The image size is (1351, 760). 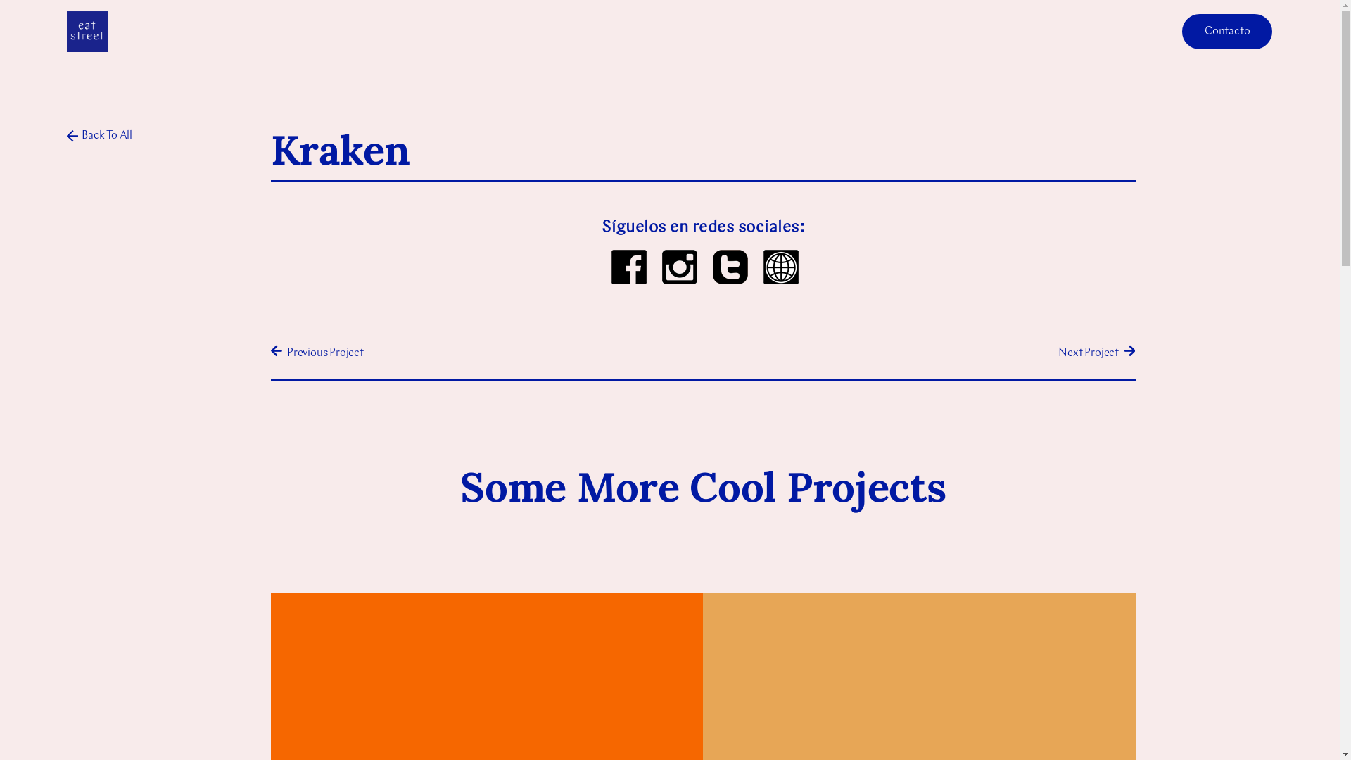 I want to click on Back To All, so click(x=100, y=137).